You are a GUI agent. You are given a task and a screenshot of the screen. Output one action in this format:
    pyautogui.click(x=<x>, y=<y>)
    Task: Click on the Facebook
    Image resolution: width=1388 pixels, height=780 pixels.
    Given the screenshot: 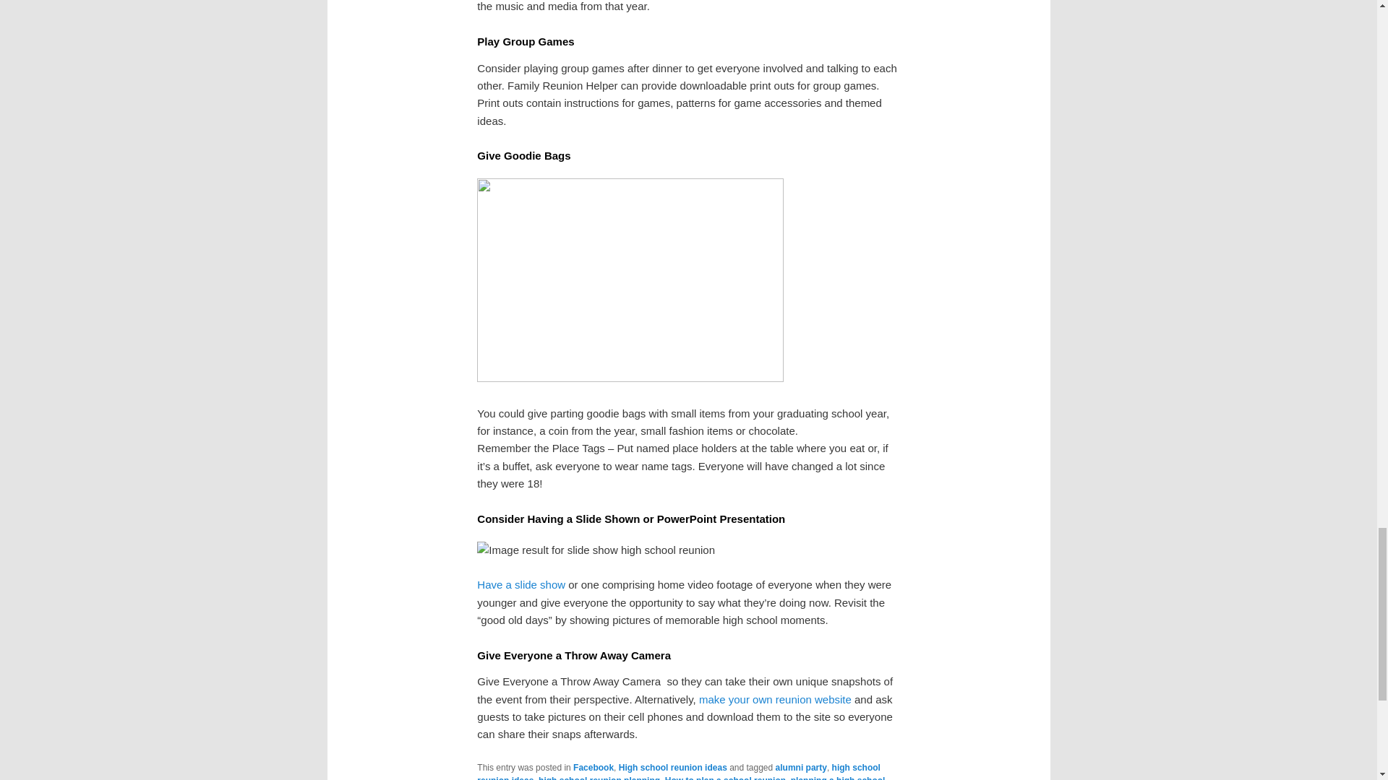 What is the action you would take?
    pyautogui.click(x=593, y=768)
    